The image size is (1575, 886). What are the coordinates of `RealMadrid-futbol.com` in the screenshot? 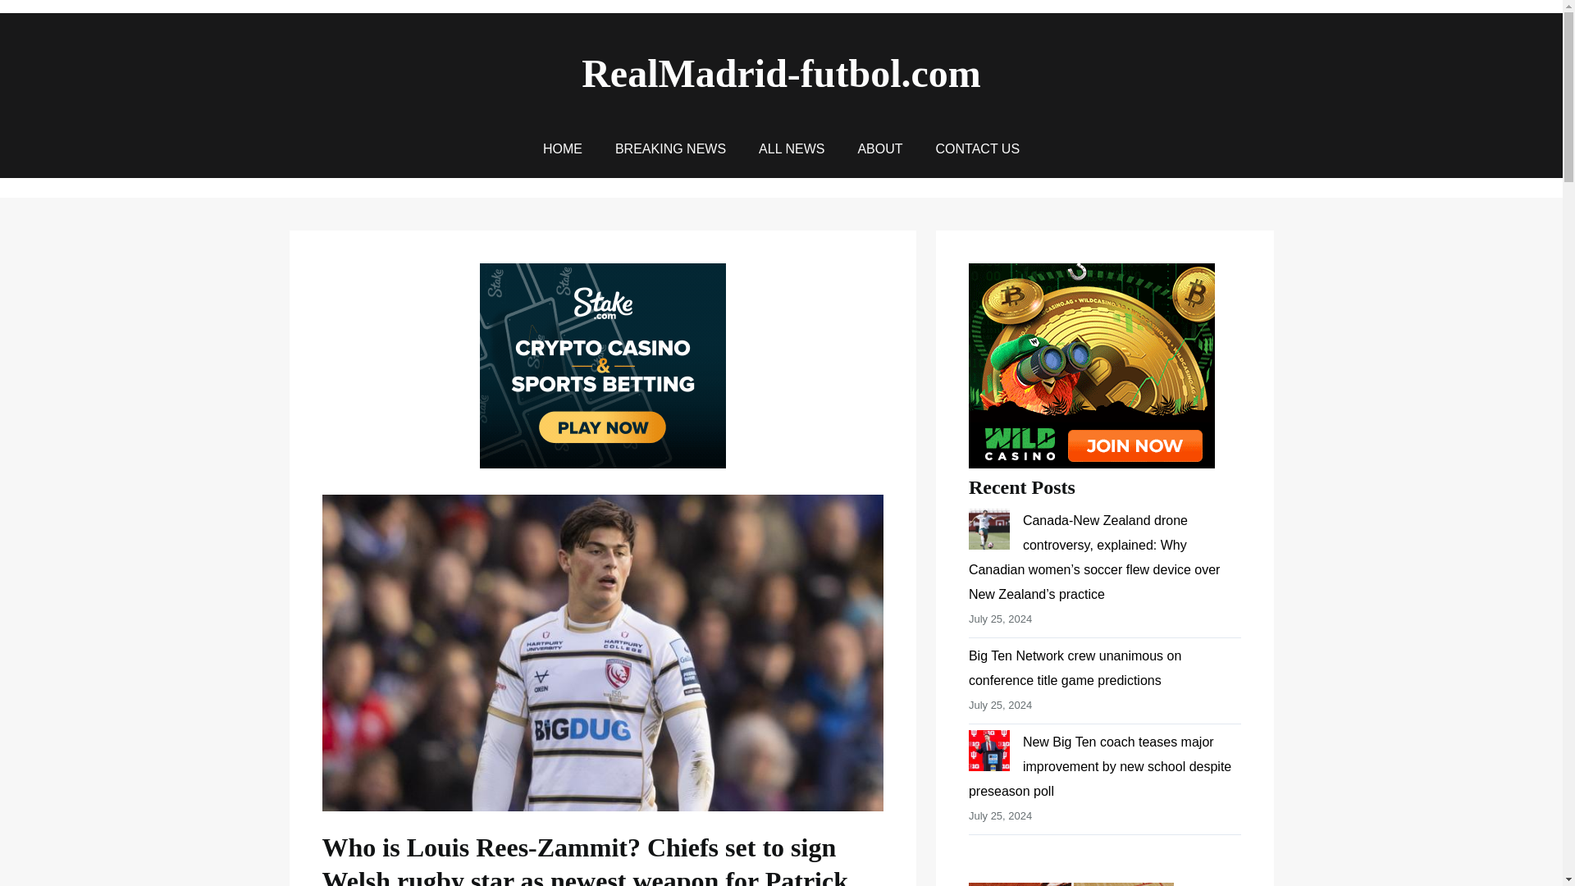 It's located at (781, 72).